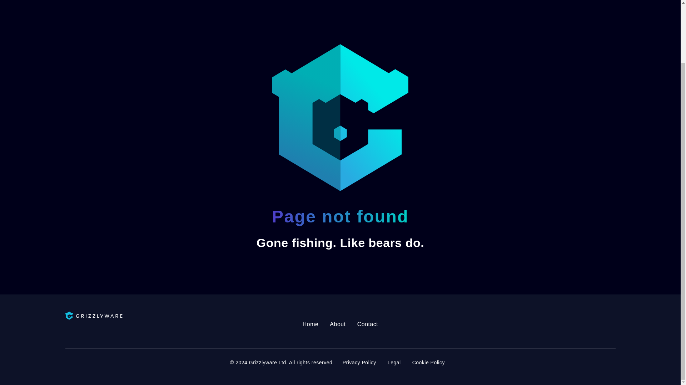  Describe the element at coordinates (311, 324) in the screenshot. I see `Home` at that location.